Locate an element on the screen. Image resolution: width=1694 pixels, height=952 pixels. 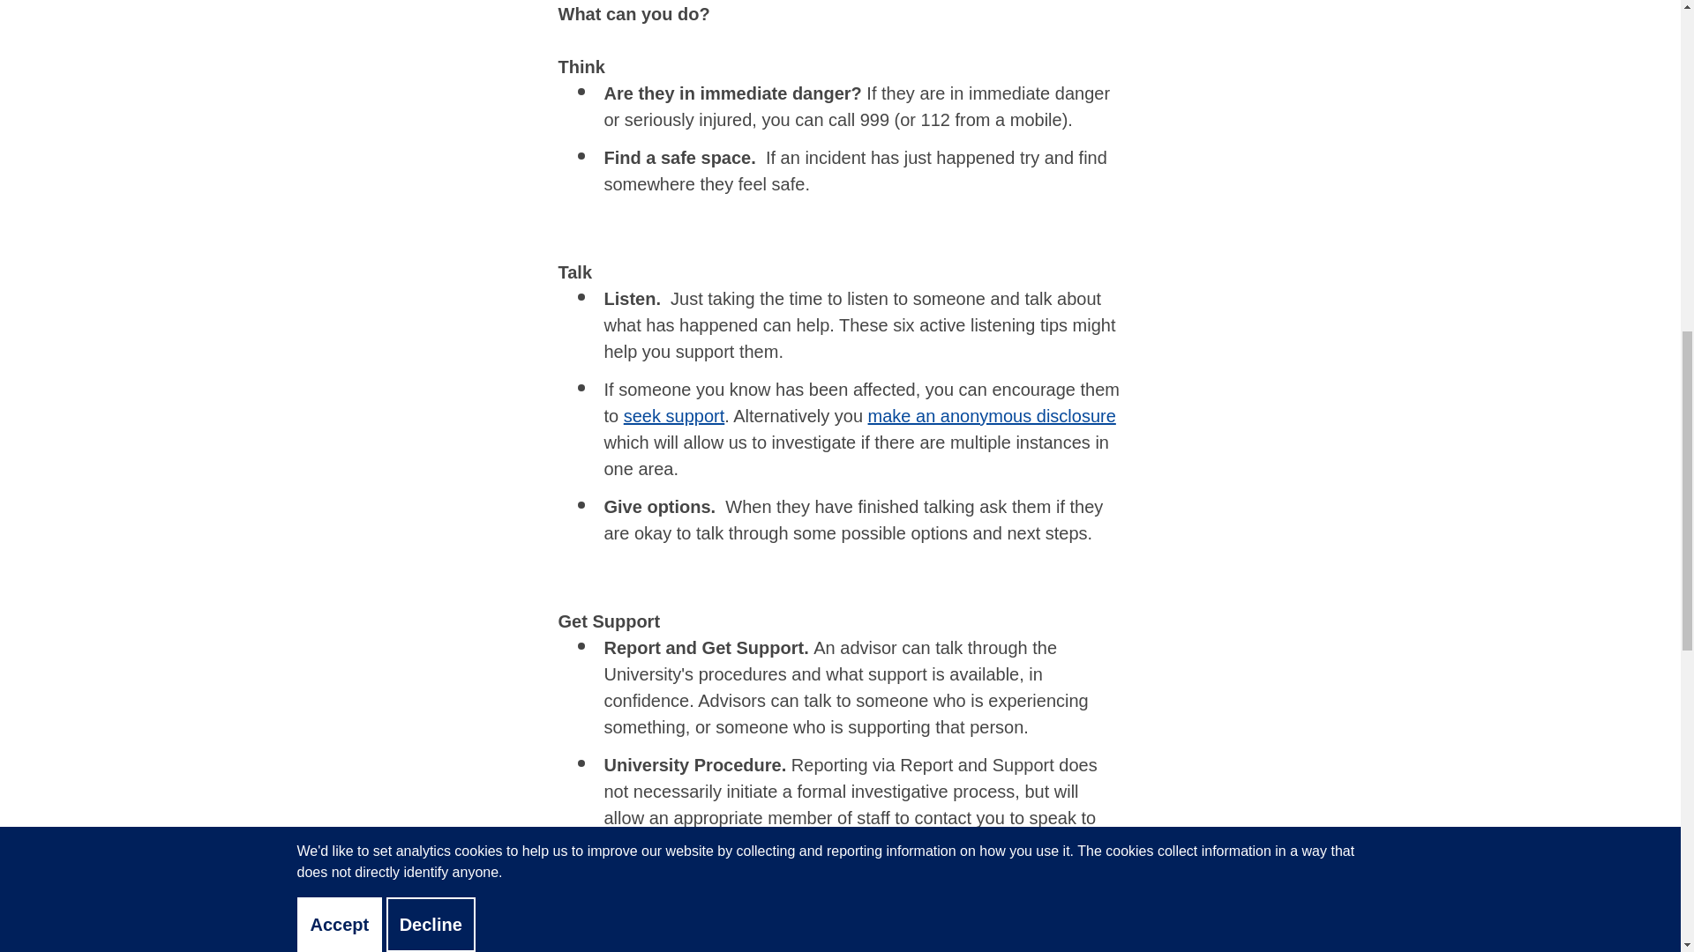
Accept is located at coordinates (339, 97).